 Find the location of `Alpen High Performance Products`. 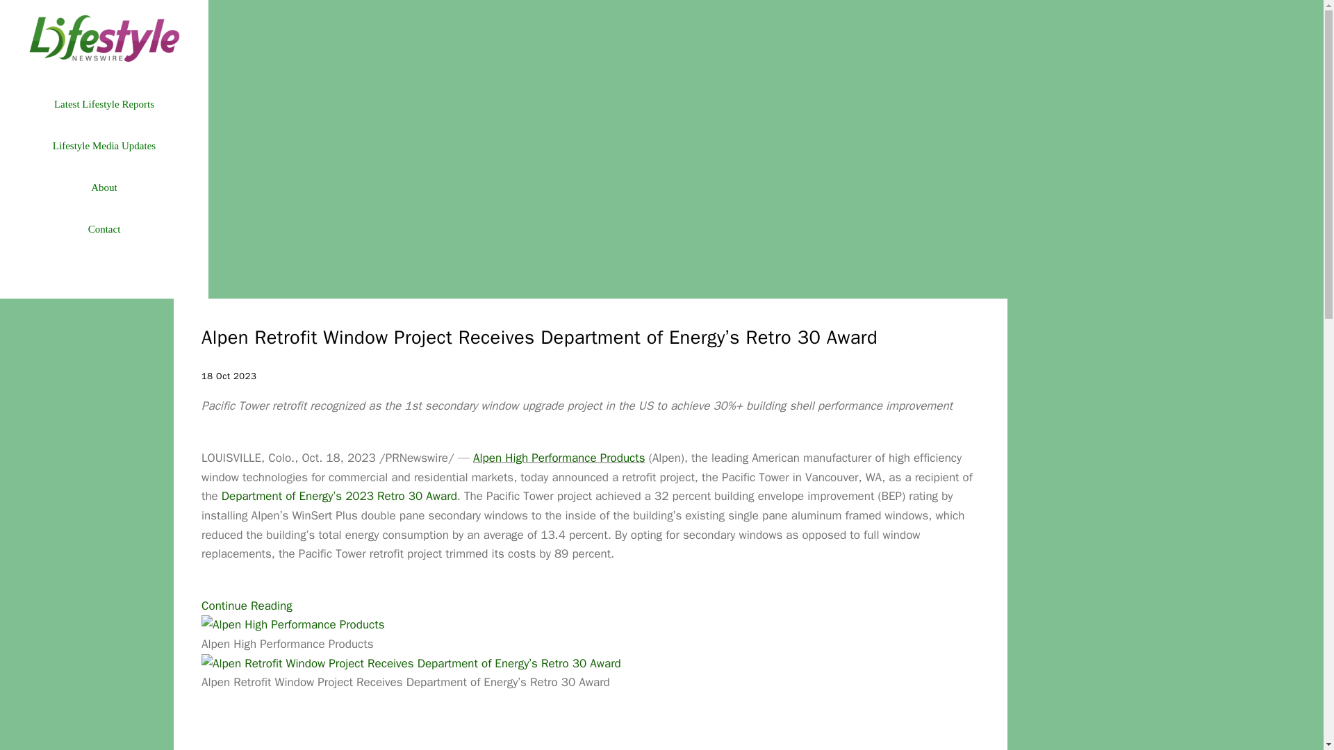

Alpen High Performance Products is located at coordinates (293, 624).